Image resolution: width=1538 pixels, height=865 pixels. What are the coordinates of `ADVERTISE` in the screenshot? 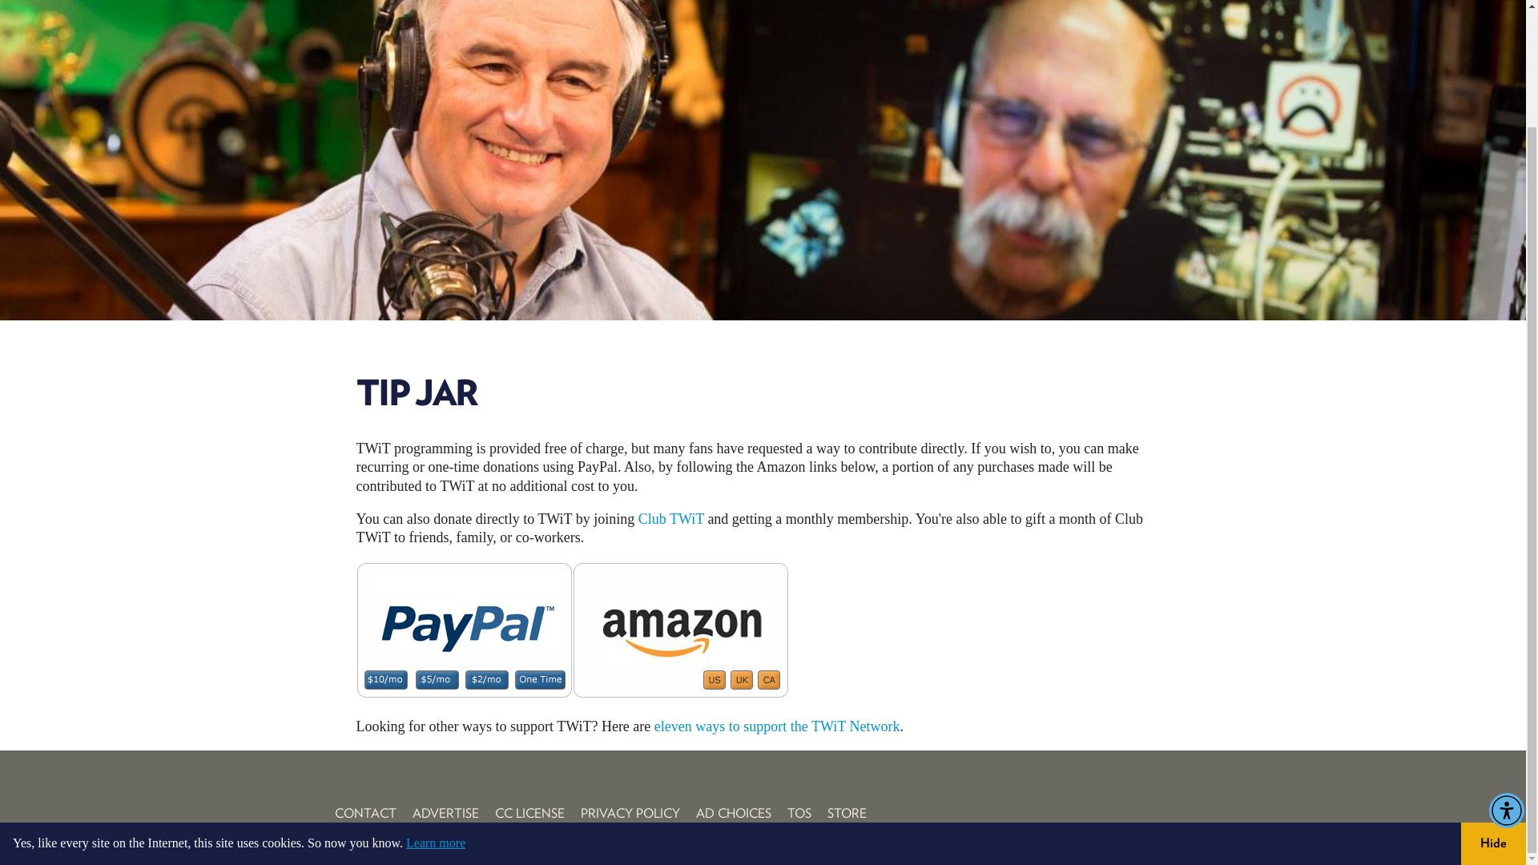 It's located at (445, 814).